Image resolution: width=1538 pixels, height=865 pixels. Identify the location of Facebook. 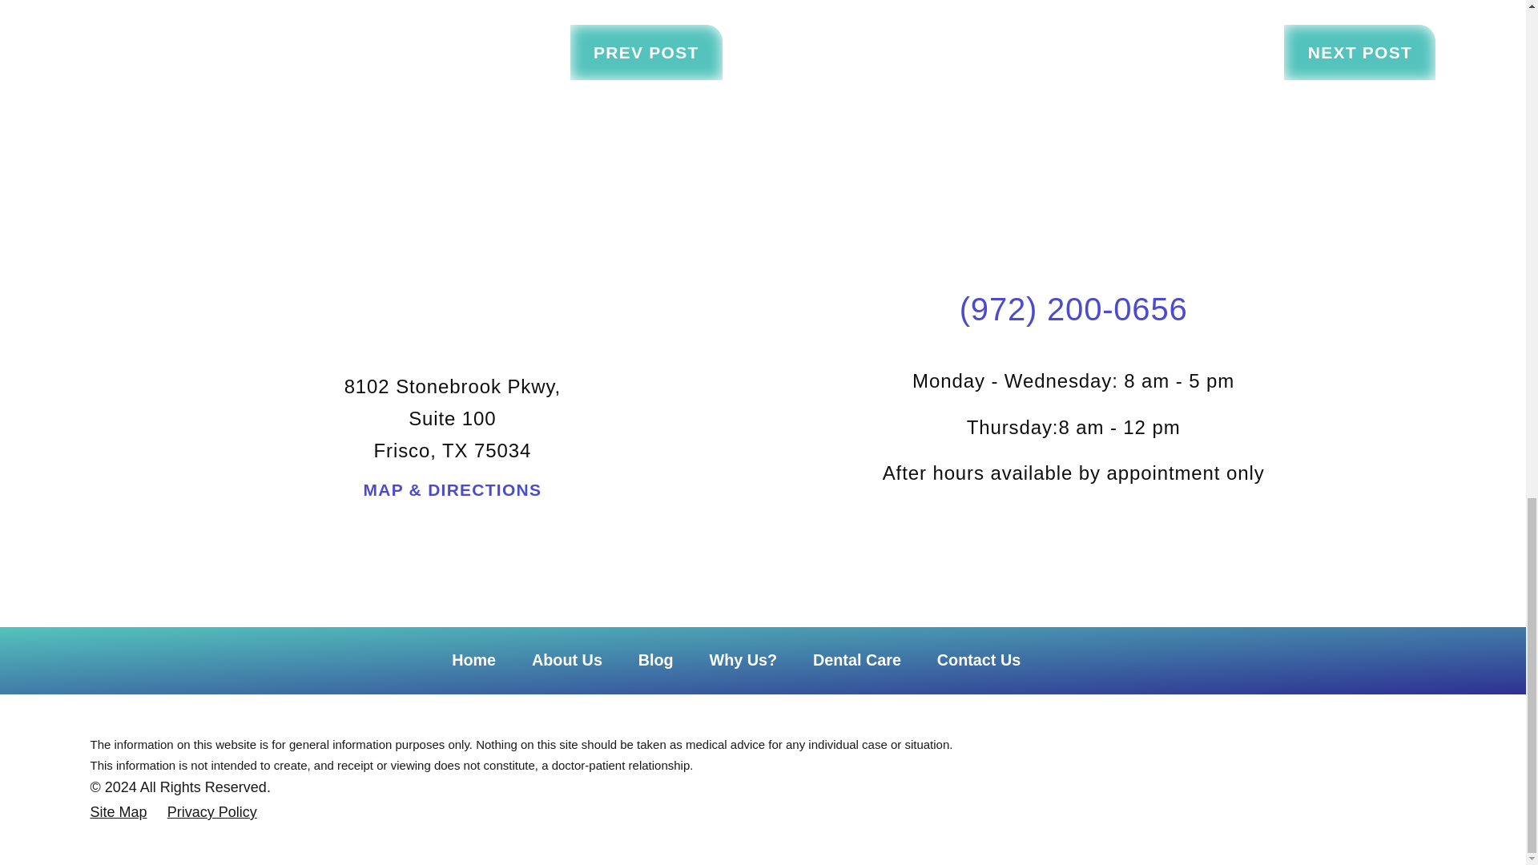
(1073, 533).